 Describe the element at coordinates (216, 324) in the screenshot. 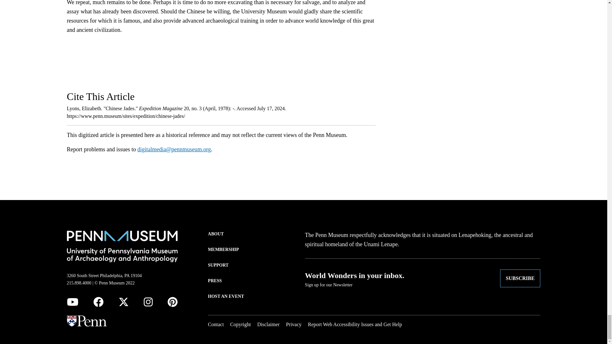

I see `Contact` at that location.